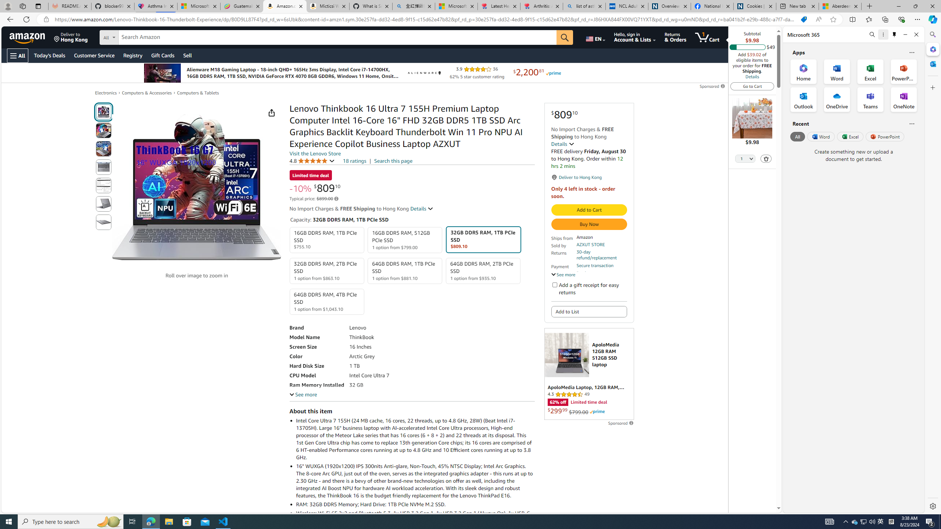 This screenshot has width=941, height=529. Describe the element at coordinates (804, 71) in the screenshot. I see `Home Office App` at that location.